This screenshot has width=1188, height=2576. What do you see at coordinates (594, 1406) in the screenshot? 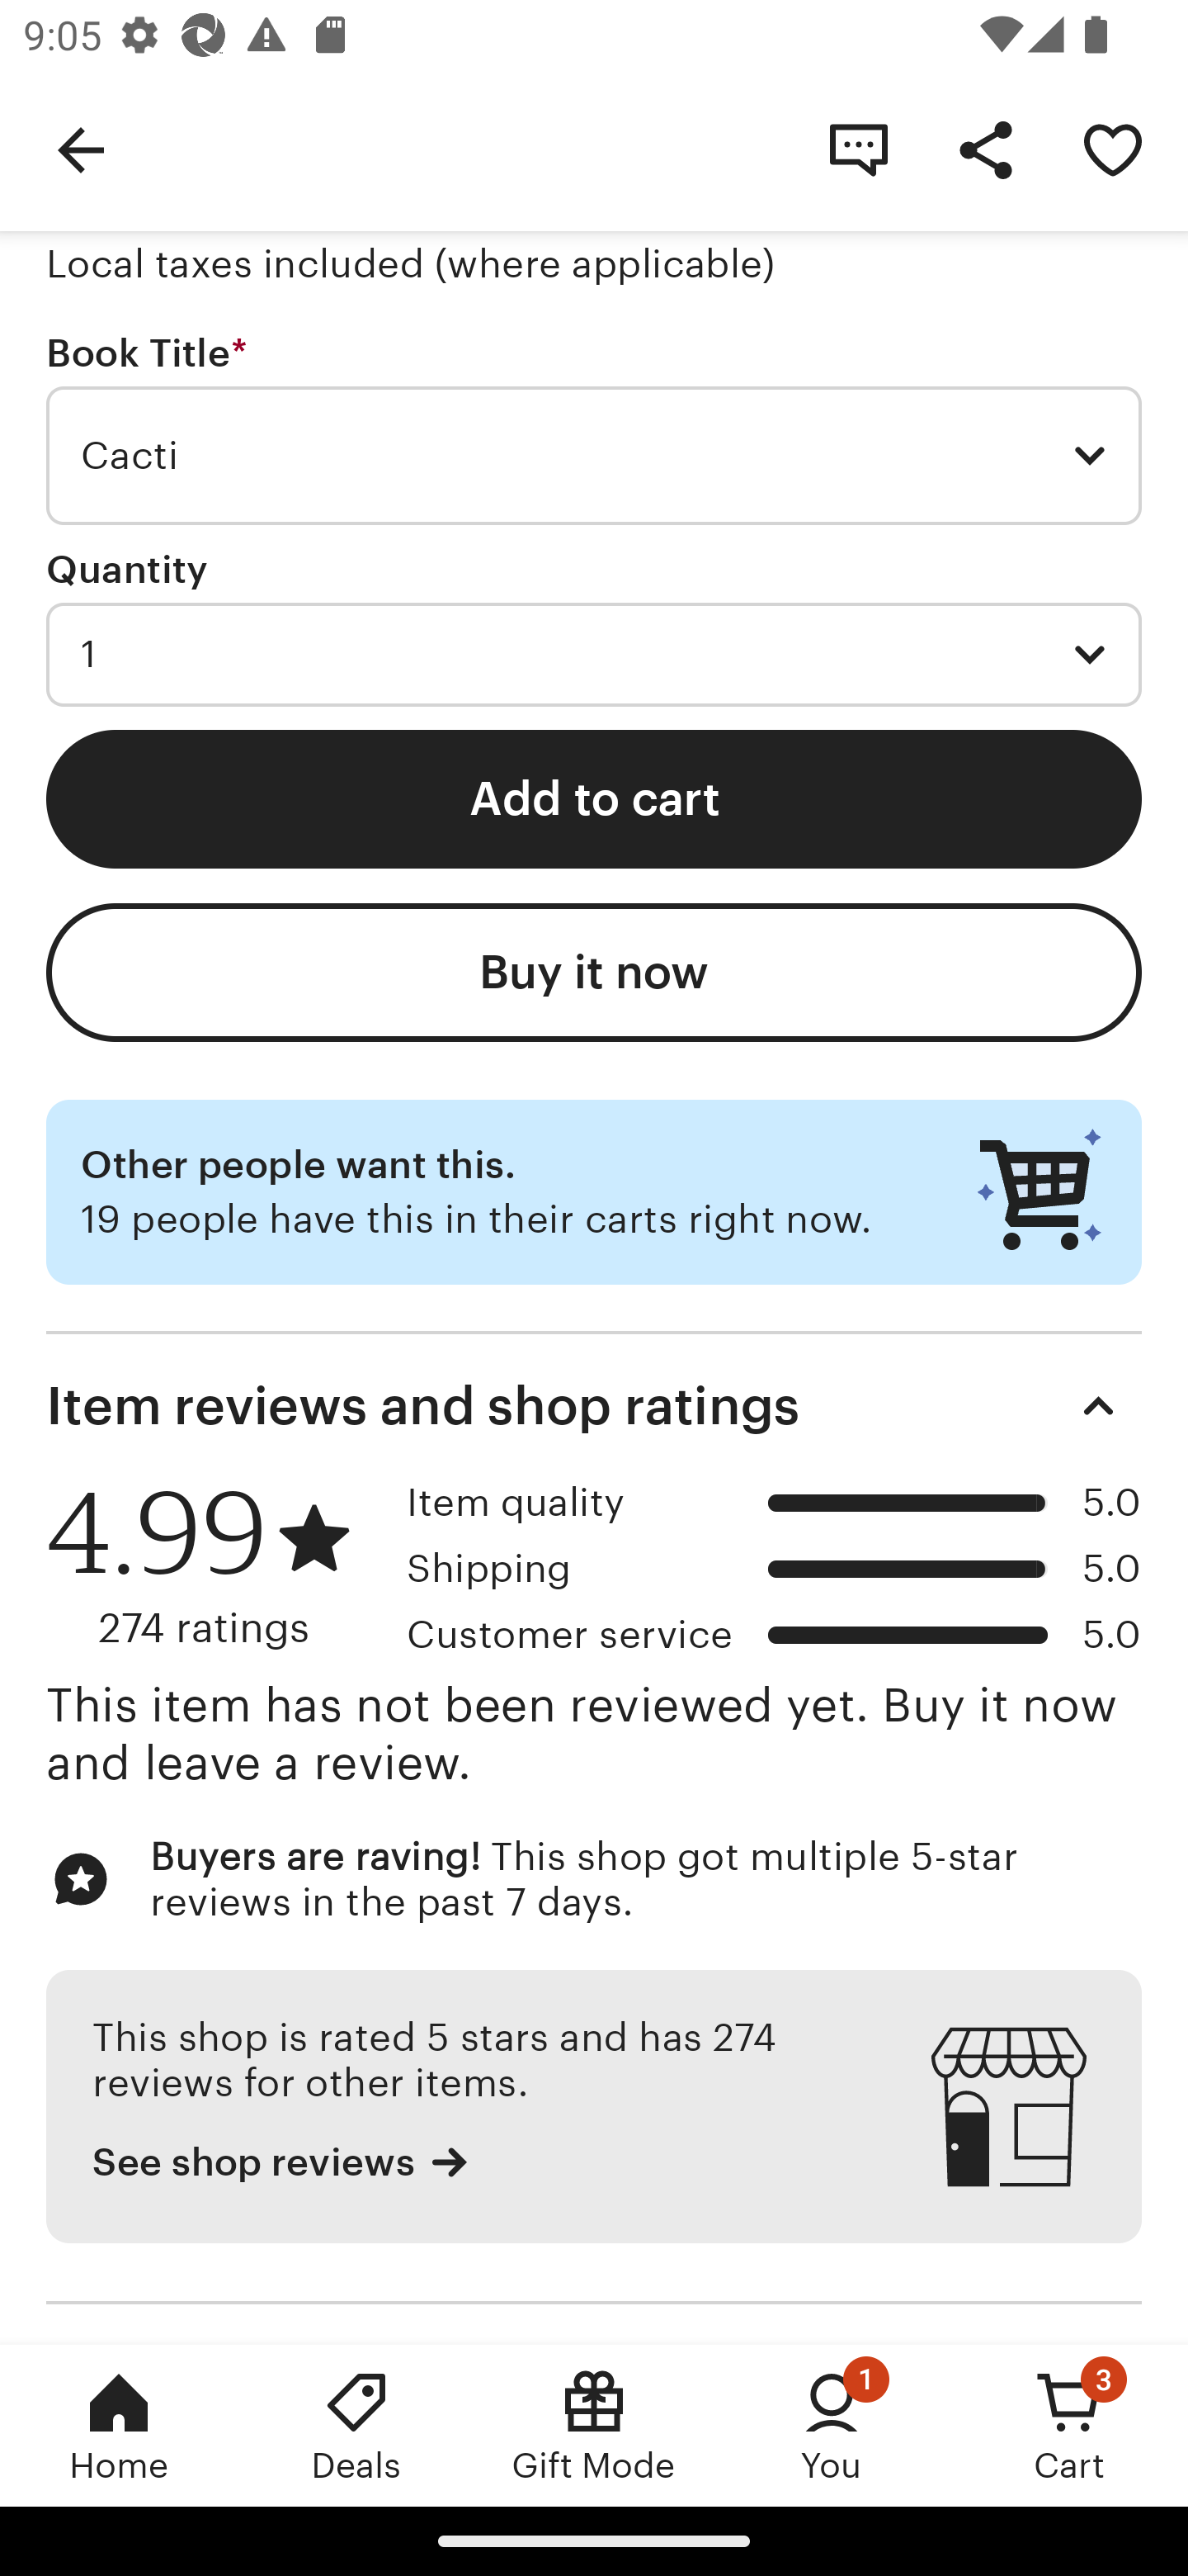
I see `Item reviews and shop ratings` at bounding box center [594, 1406].